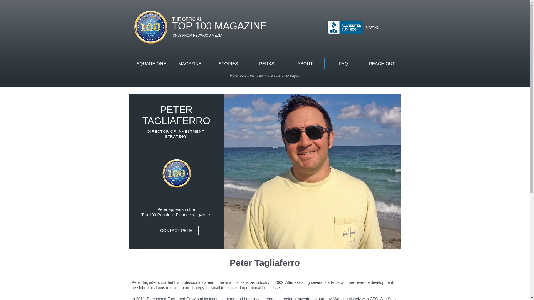  Describe the element at coordinates (151, 64) in the screenshot. I see `SQUARE ONE` at that location.